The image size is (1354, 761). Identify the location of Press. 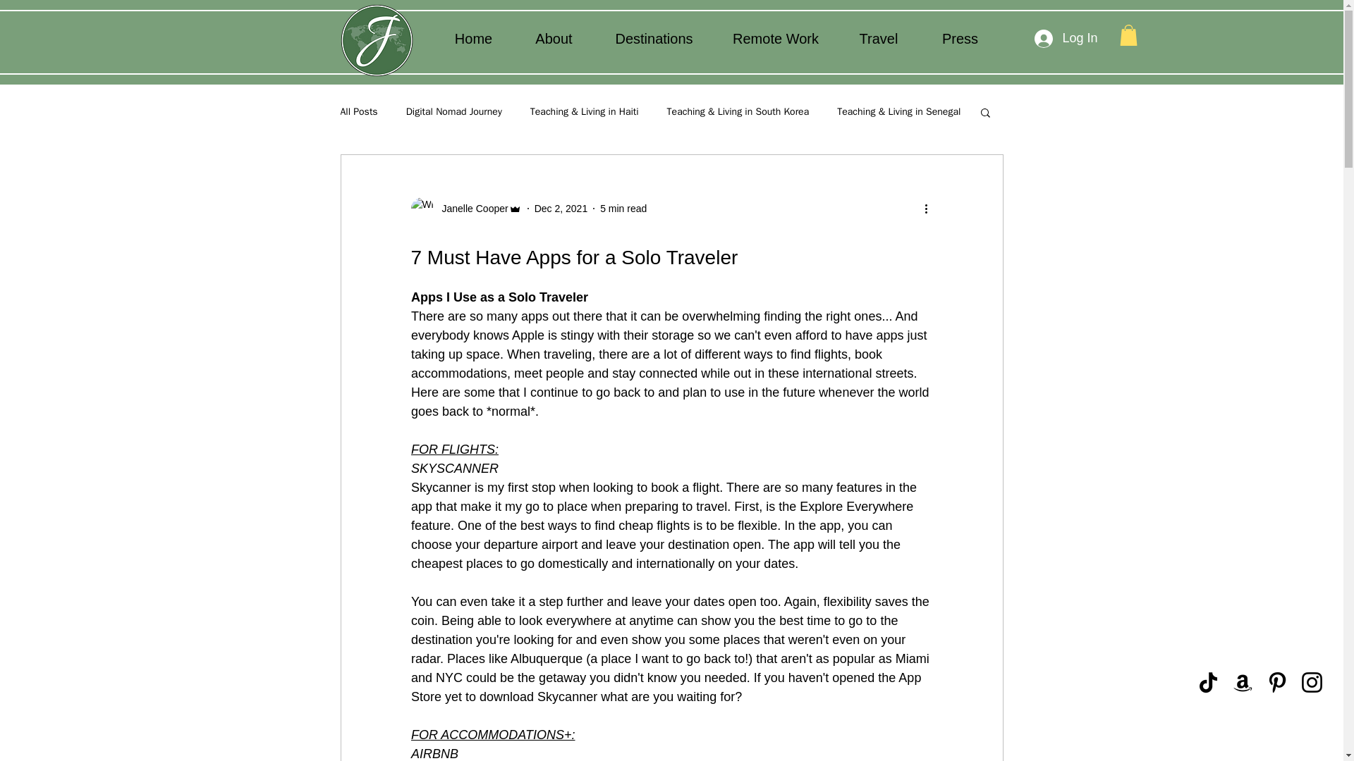
(959, 38).